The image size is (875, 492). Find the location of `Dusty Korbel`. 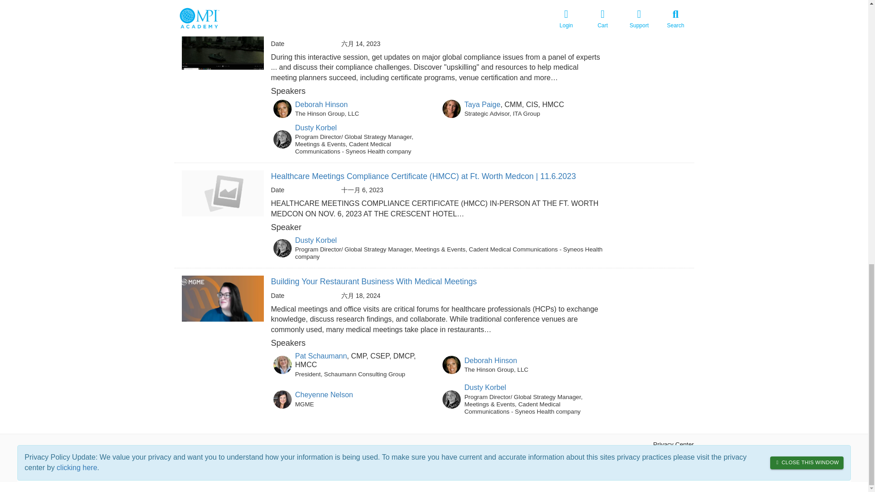

Dusty Korbel is located at coordinates (316, 240).